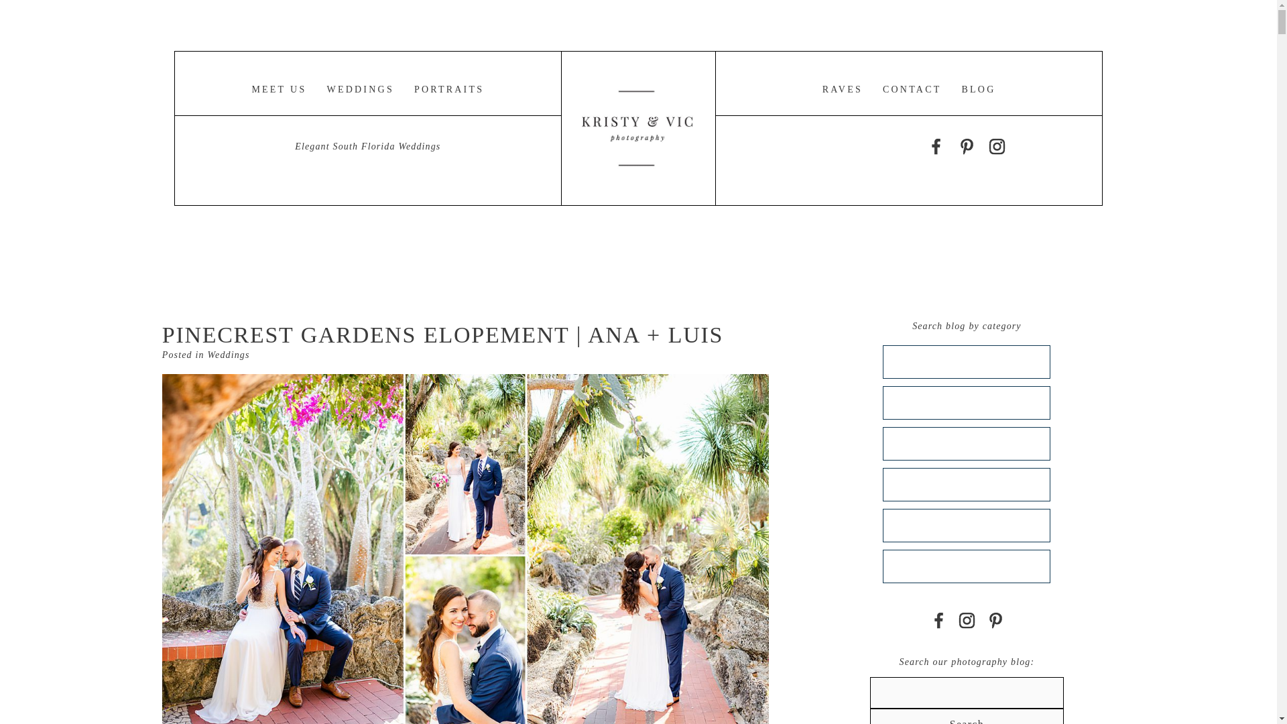 Image resolution: width=1287 pixels, height=724 pixels. What do you see at coordinates (842, 90) in the screenshot?
I see `RAVES` at bounding box center [842, 90].